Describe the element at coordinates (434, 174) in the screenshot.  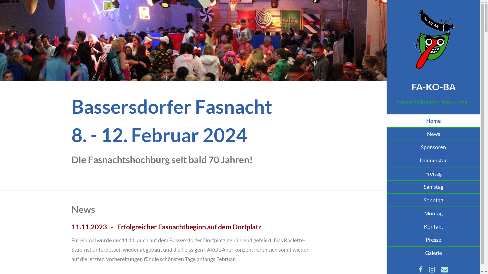
I see `Freitag` at that location.